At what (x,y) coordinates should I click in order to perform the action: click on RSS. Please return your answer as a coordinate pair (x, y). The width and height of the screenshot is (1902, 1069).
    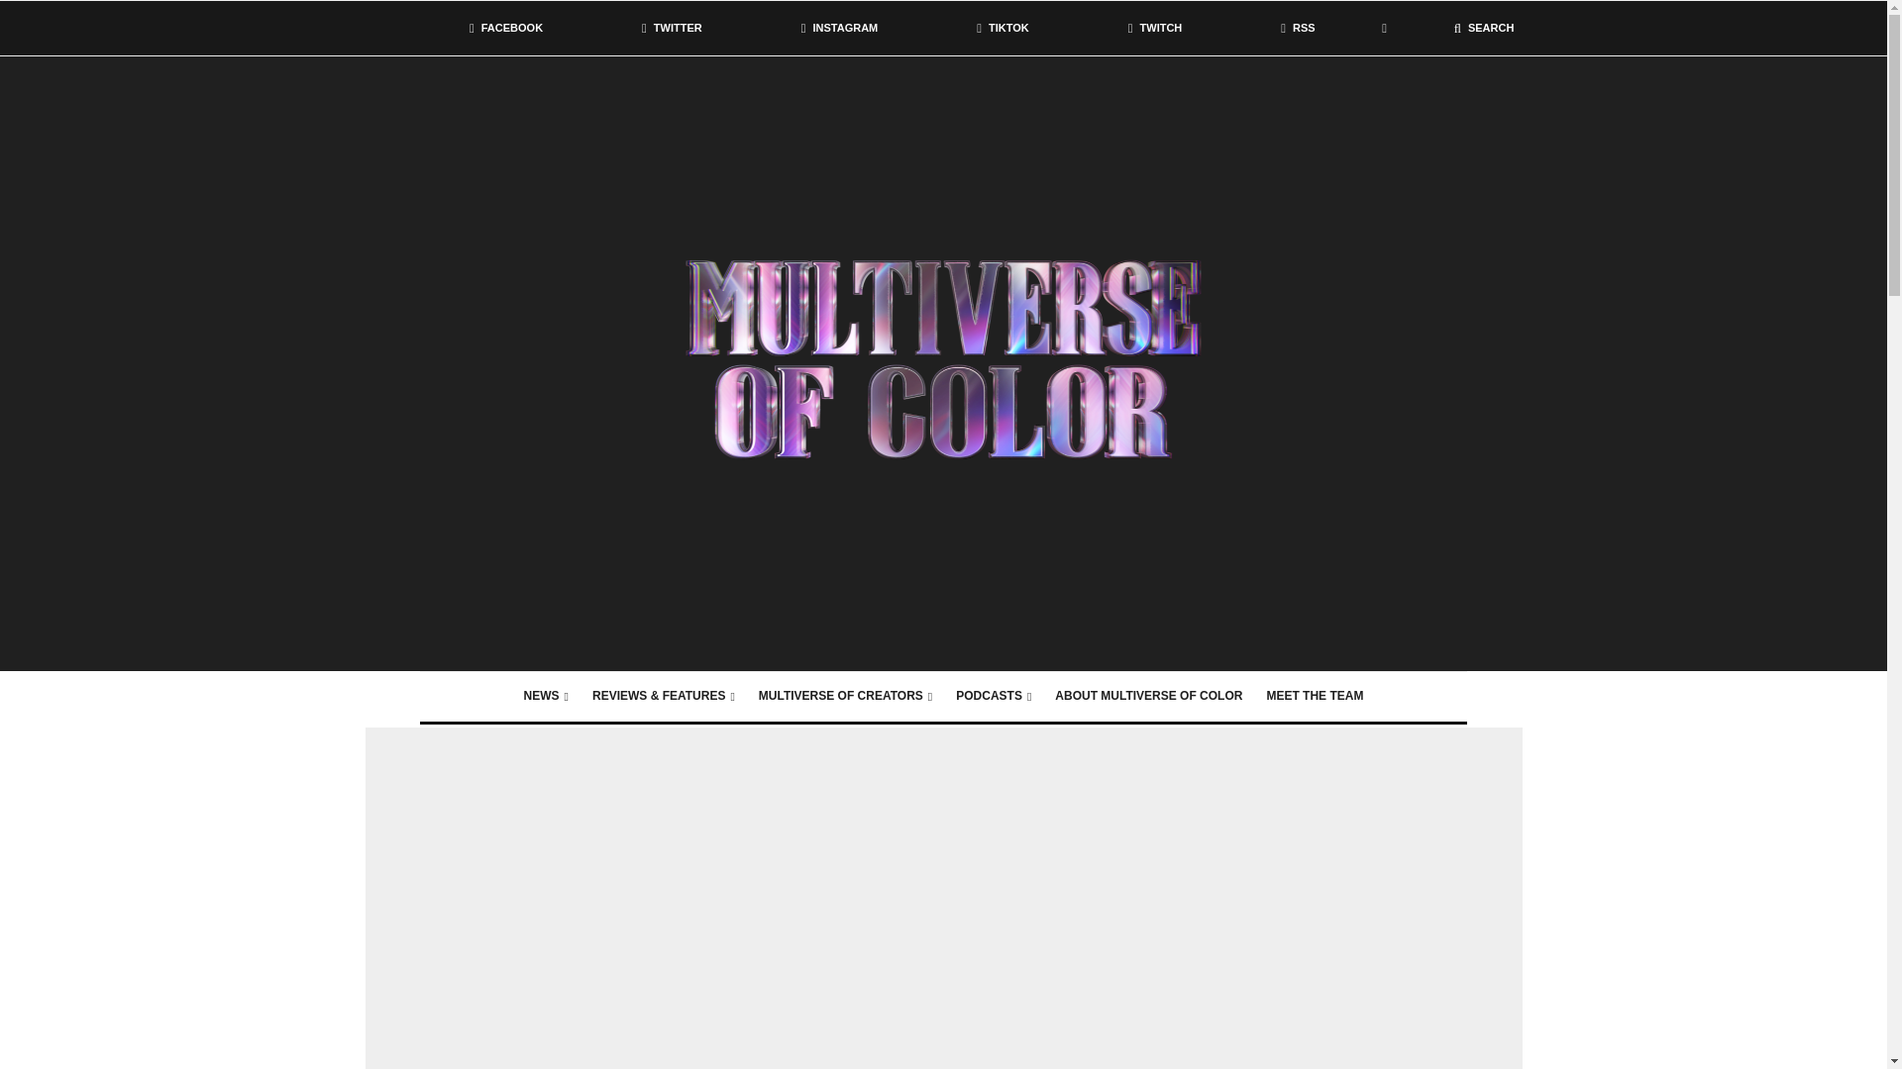
    Looking at the image, I should click on (1297, 28).